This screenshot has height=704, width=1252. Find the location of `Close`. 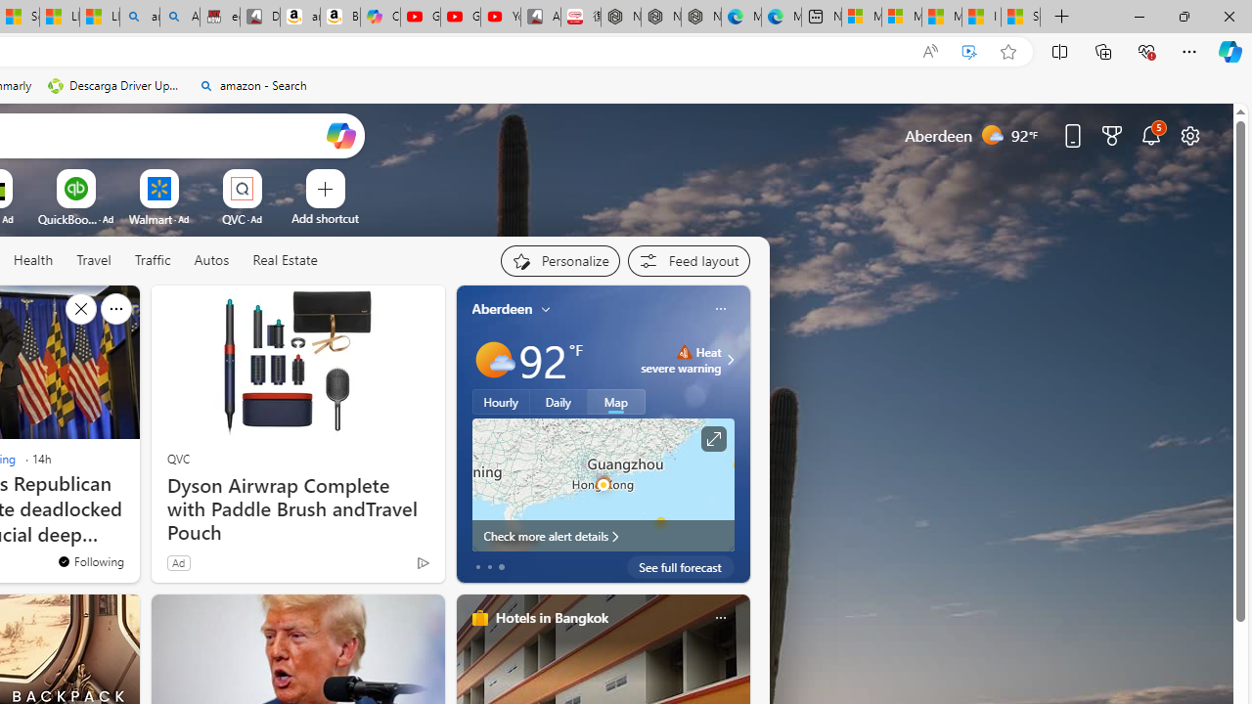

Close is located at coordinates (1229, 16).